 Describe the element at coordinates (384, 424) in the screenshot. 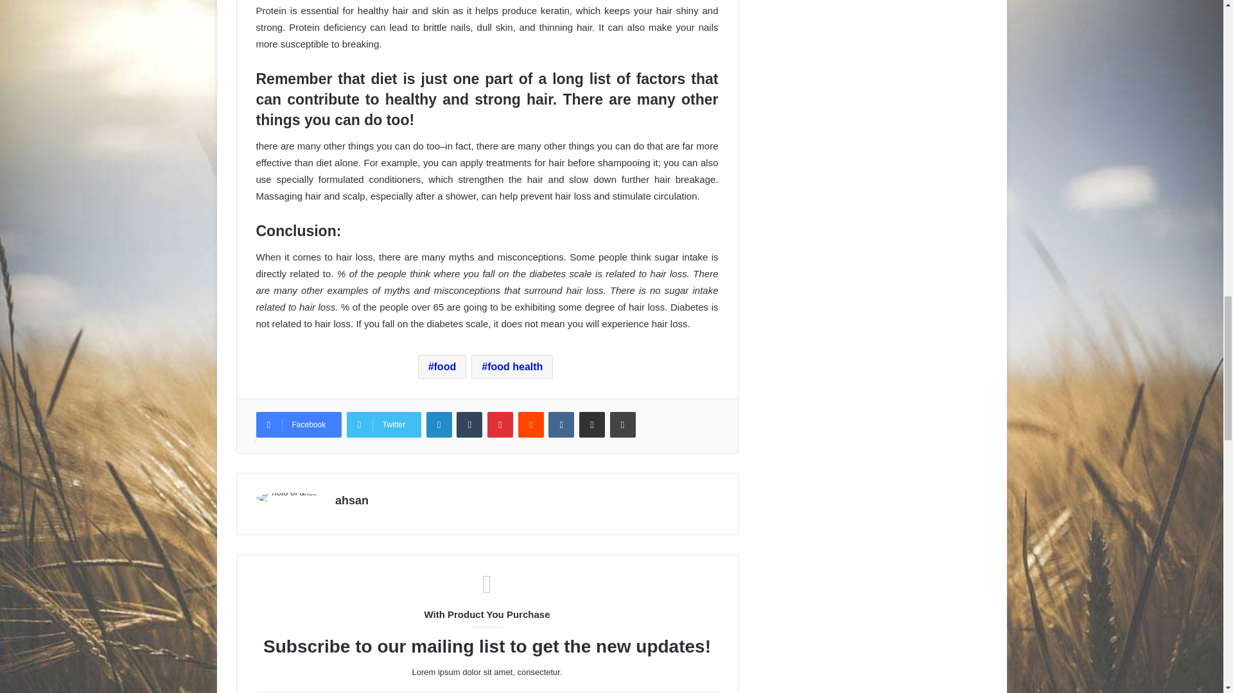

I see `Twitter` at that location.